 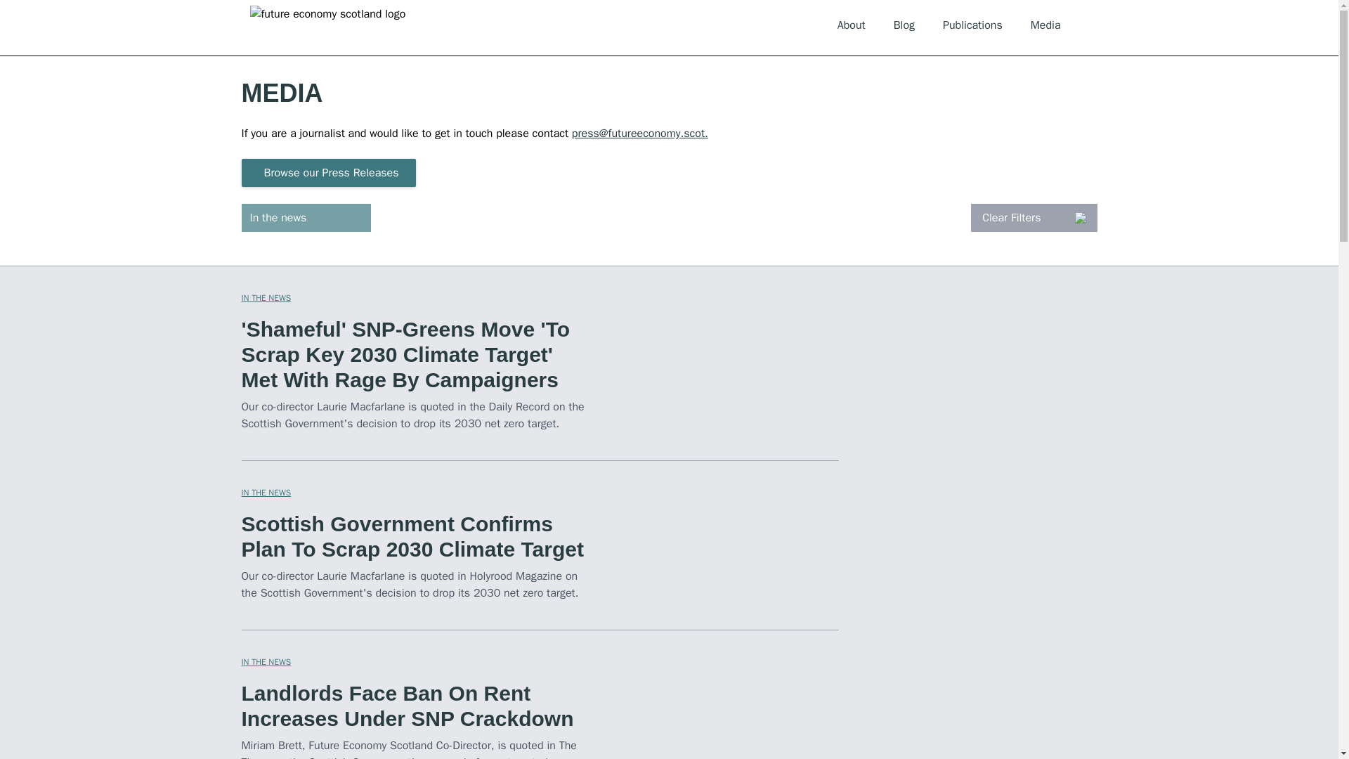 What do you see at coordinates (1045, 25) in the screenshot?
I see `Media` at bounding box center [1045, 25].